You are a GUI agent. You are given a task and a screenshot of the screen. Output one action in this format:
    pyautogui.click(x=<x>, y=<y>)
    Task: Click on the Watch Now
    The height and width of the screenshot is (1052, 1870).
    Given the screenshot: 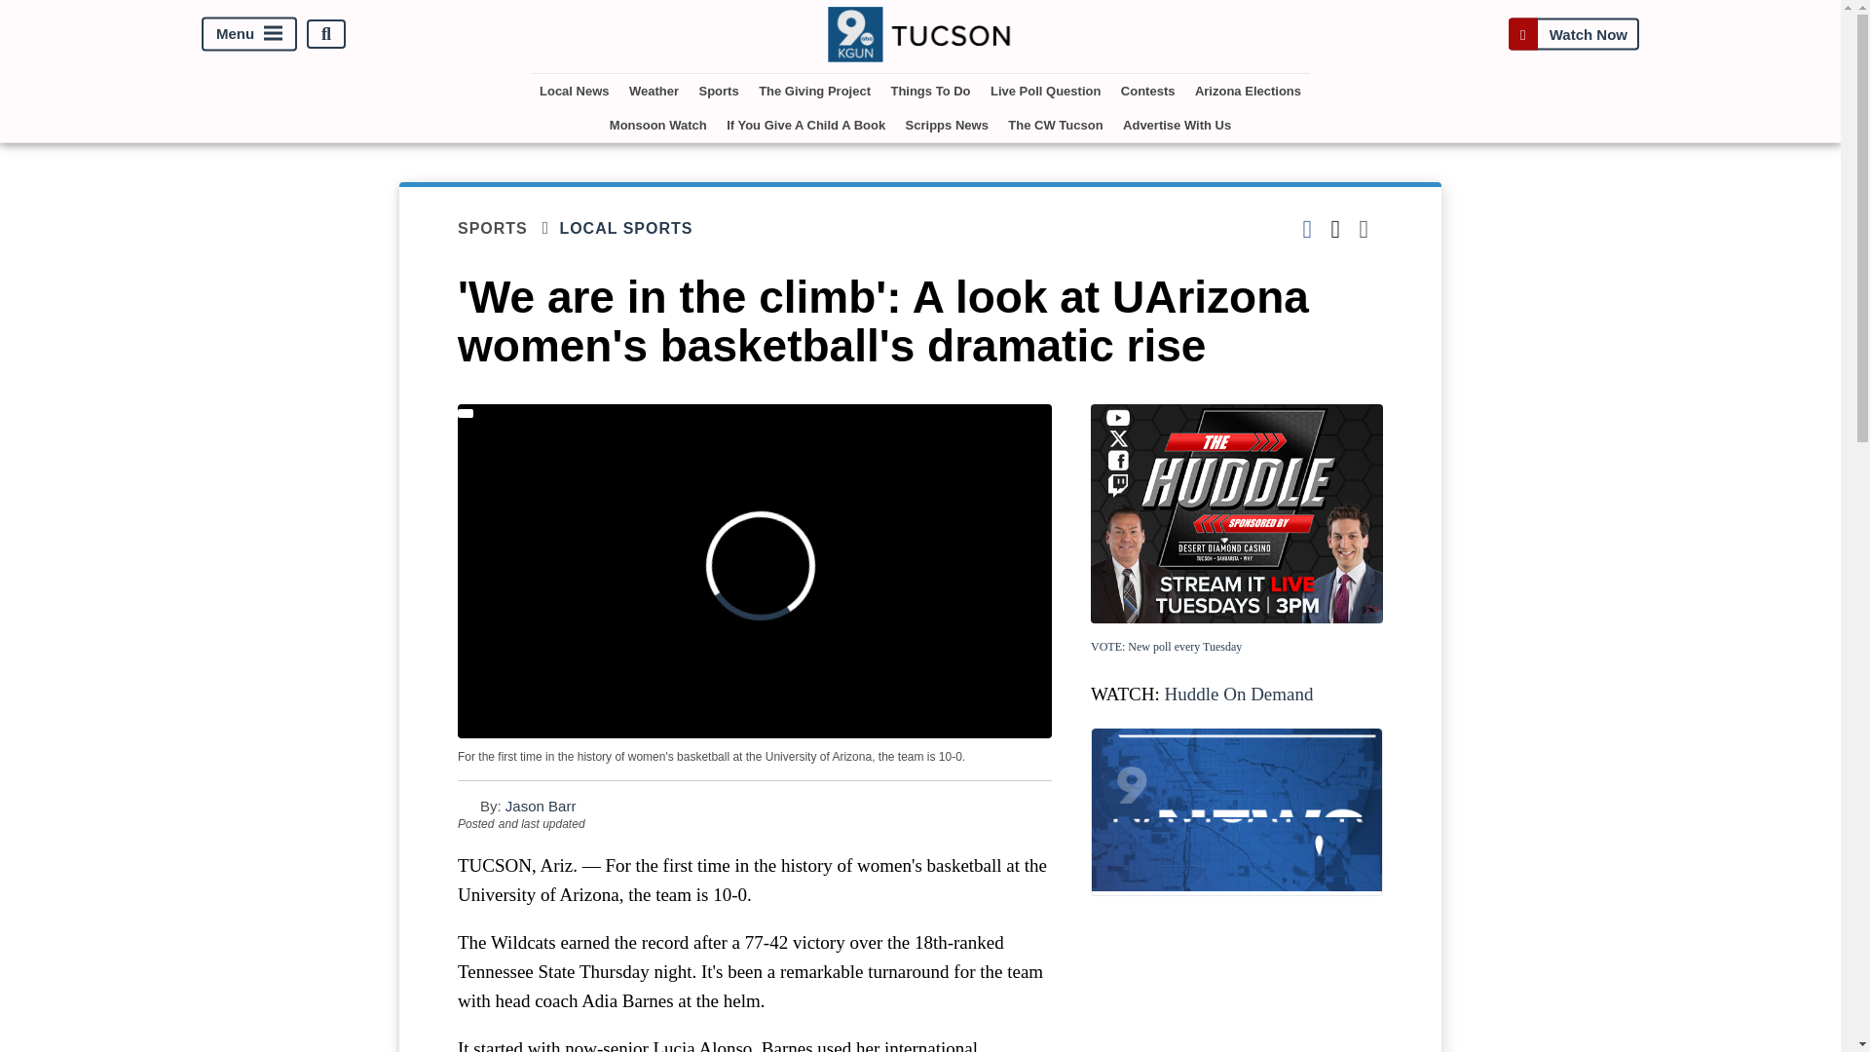 What is the action you would take?
    pyautogui.click(x=1573, y=35)
    